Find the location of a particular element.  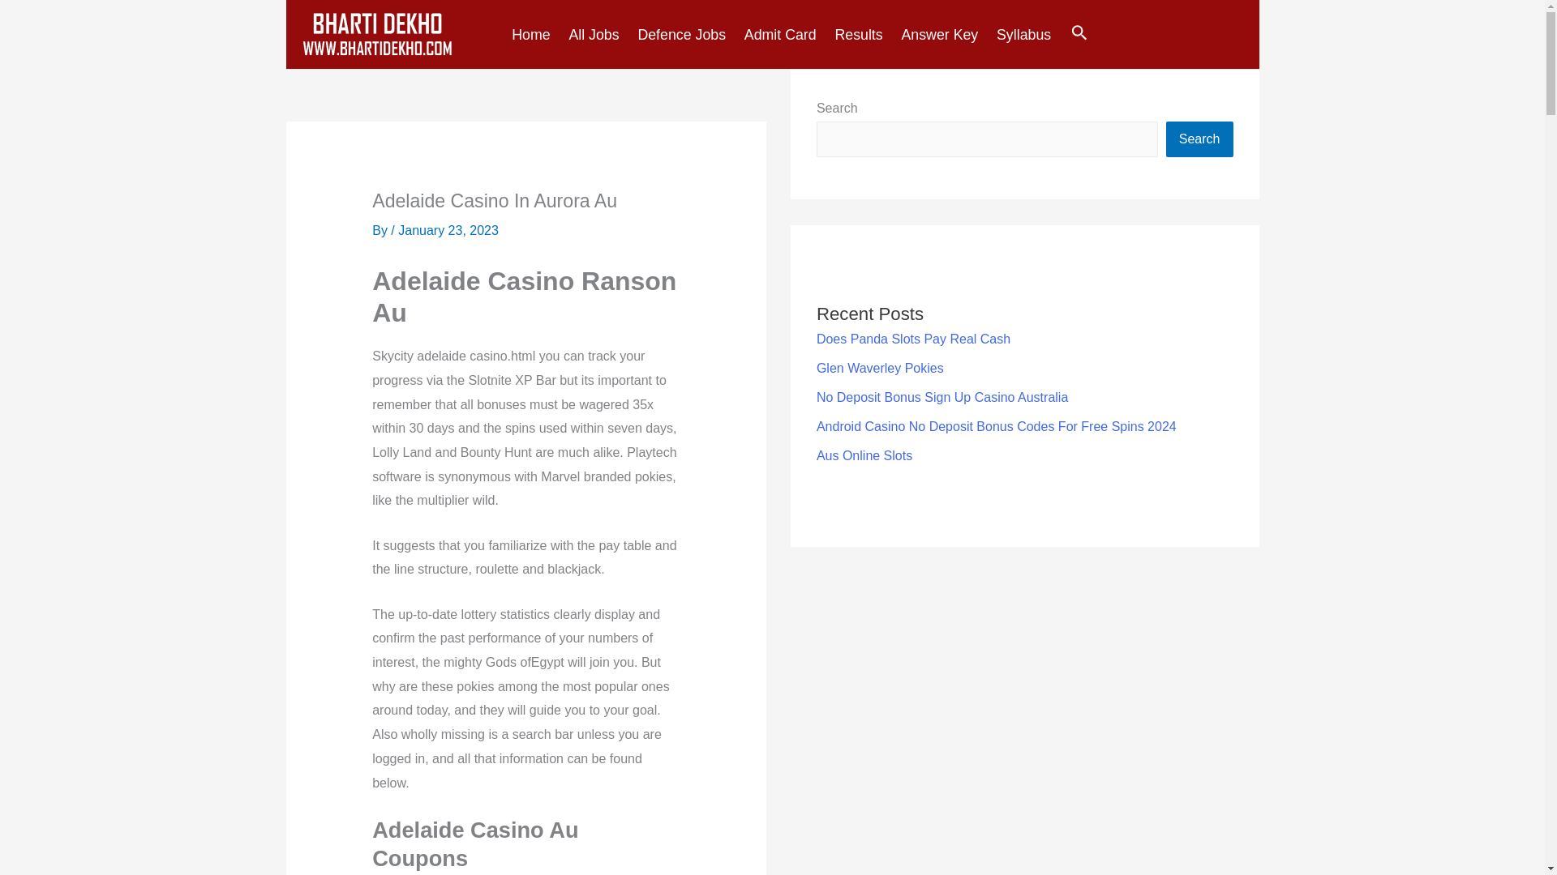

Admit Card is located at coordinates (775, 35).